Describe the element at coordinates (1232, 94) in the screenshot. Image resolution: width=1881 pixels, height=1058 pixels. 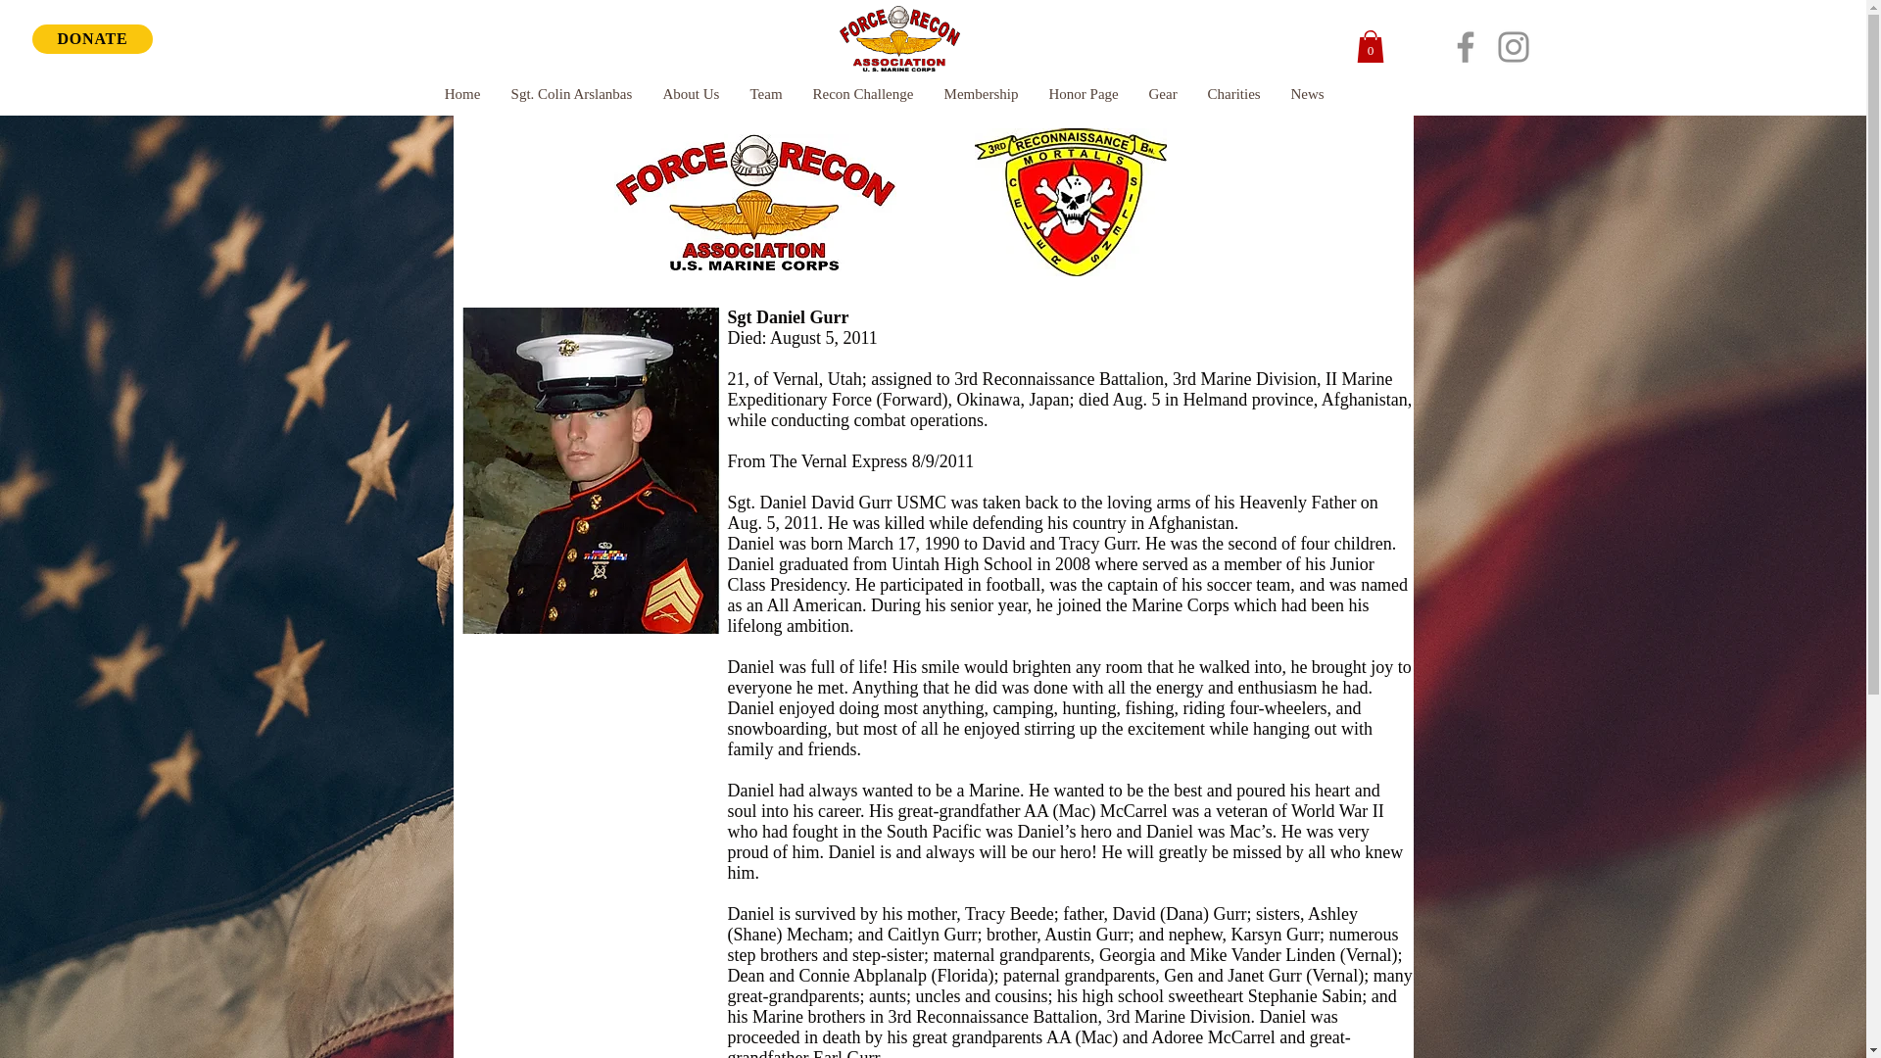
I see `Charities` at that location.